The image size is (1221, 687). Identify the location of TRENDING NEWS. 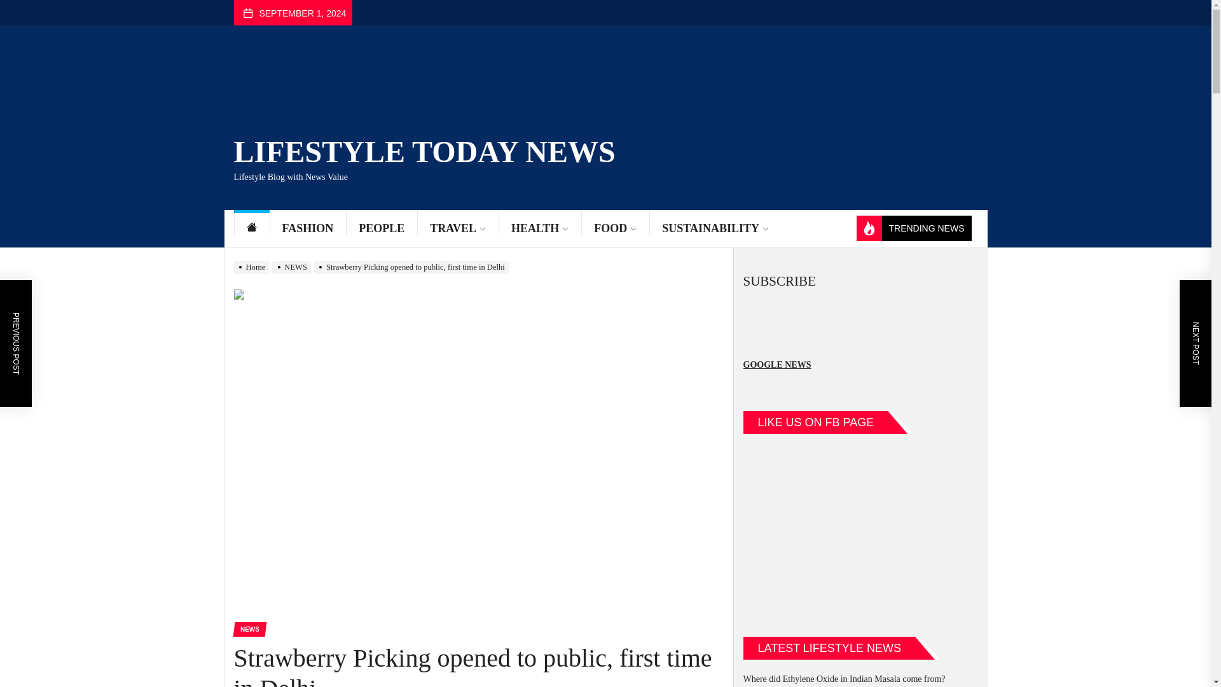
(913, 228).